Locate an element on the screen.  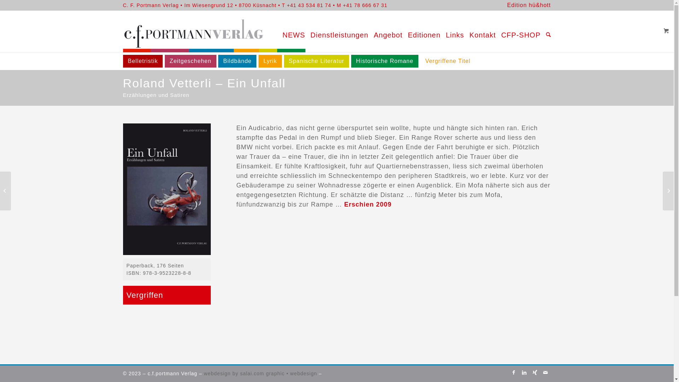
Belletristik is located at coordinates (143, 61).